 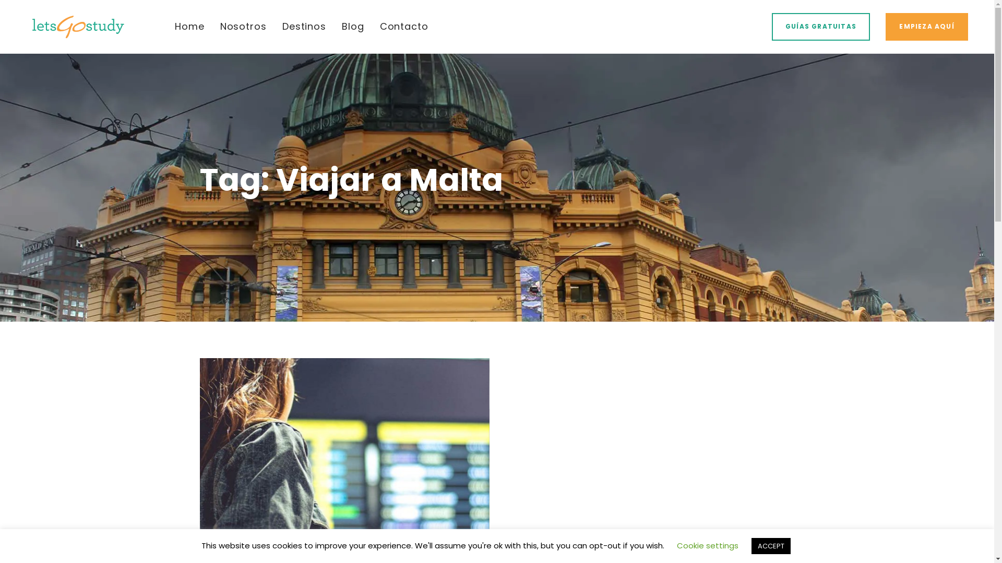 I want to click on Cookie settings, so click(x=707, y=545).